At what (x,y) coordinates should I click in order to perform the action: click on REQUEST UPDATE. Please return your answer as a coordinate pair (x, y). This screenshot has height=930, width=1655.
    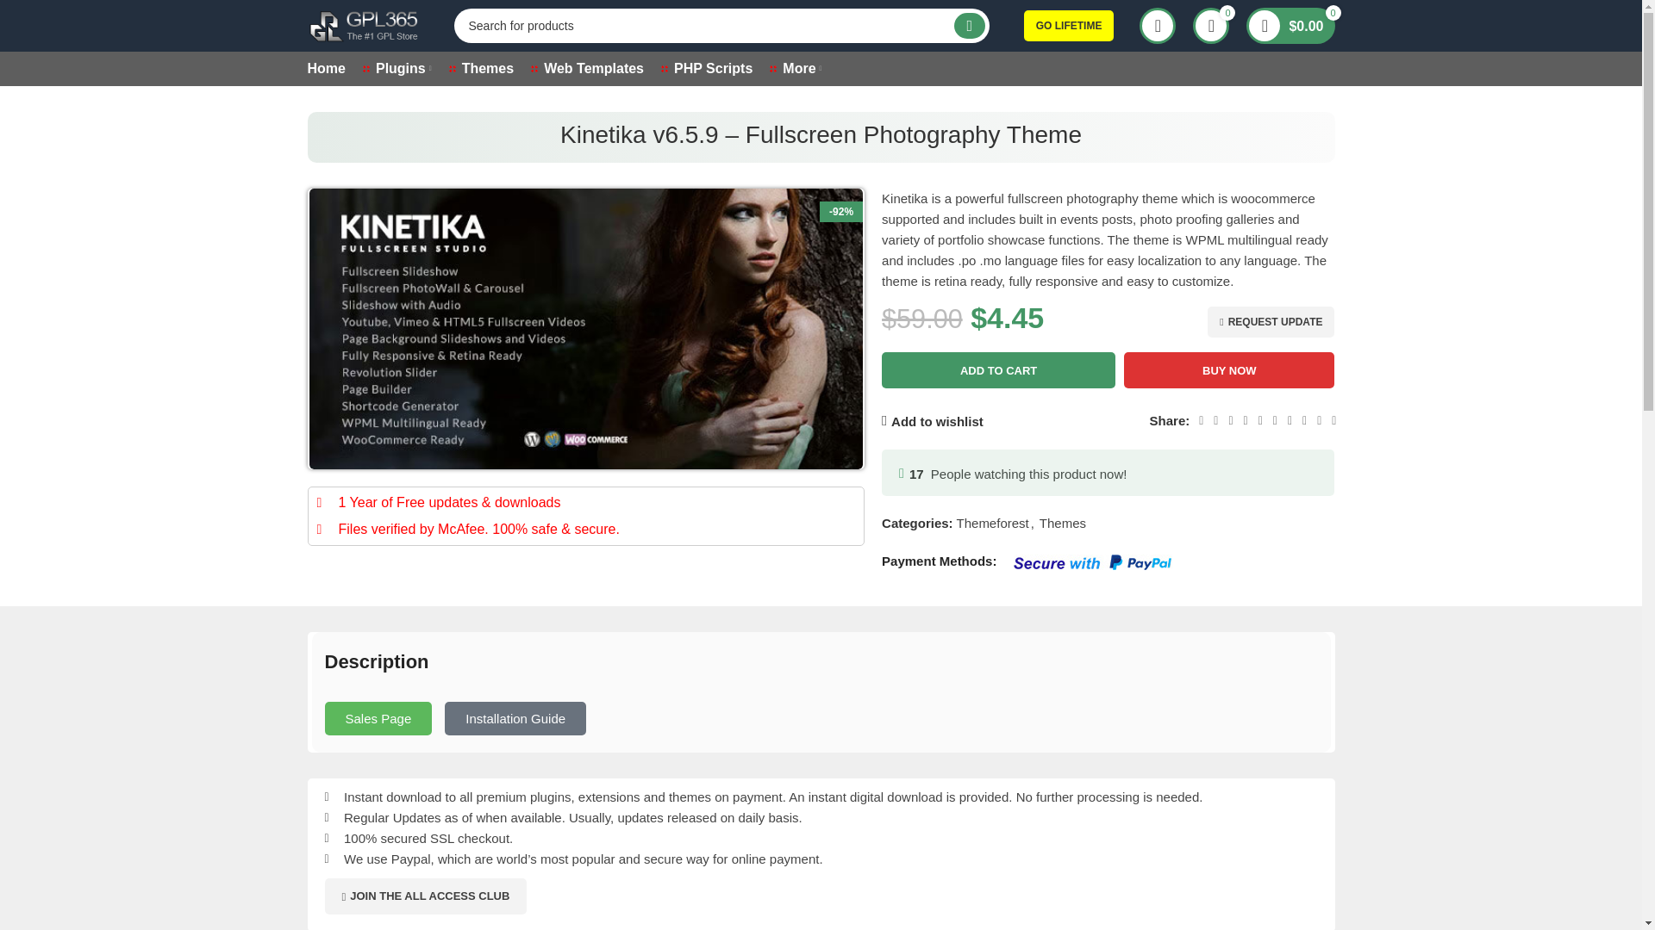
    Looking at the image, I should click on (1271, 322).